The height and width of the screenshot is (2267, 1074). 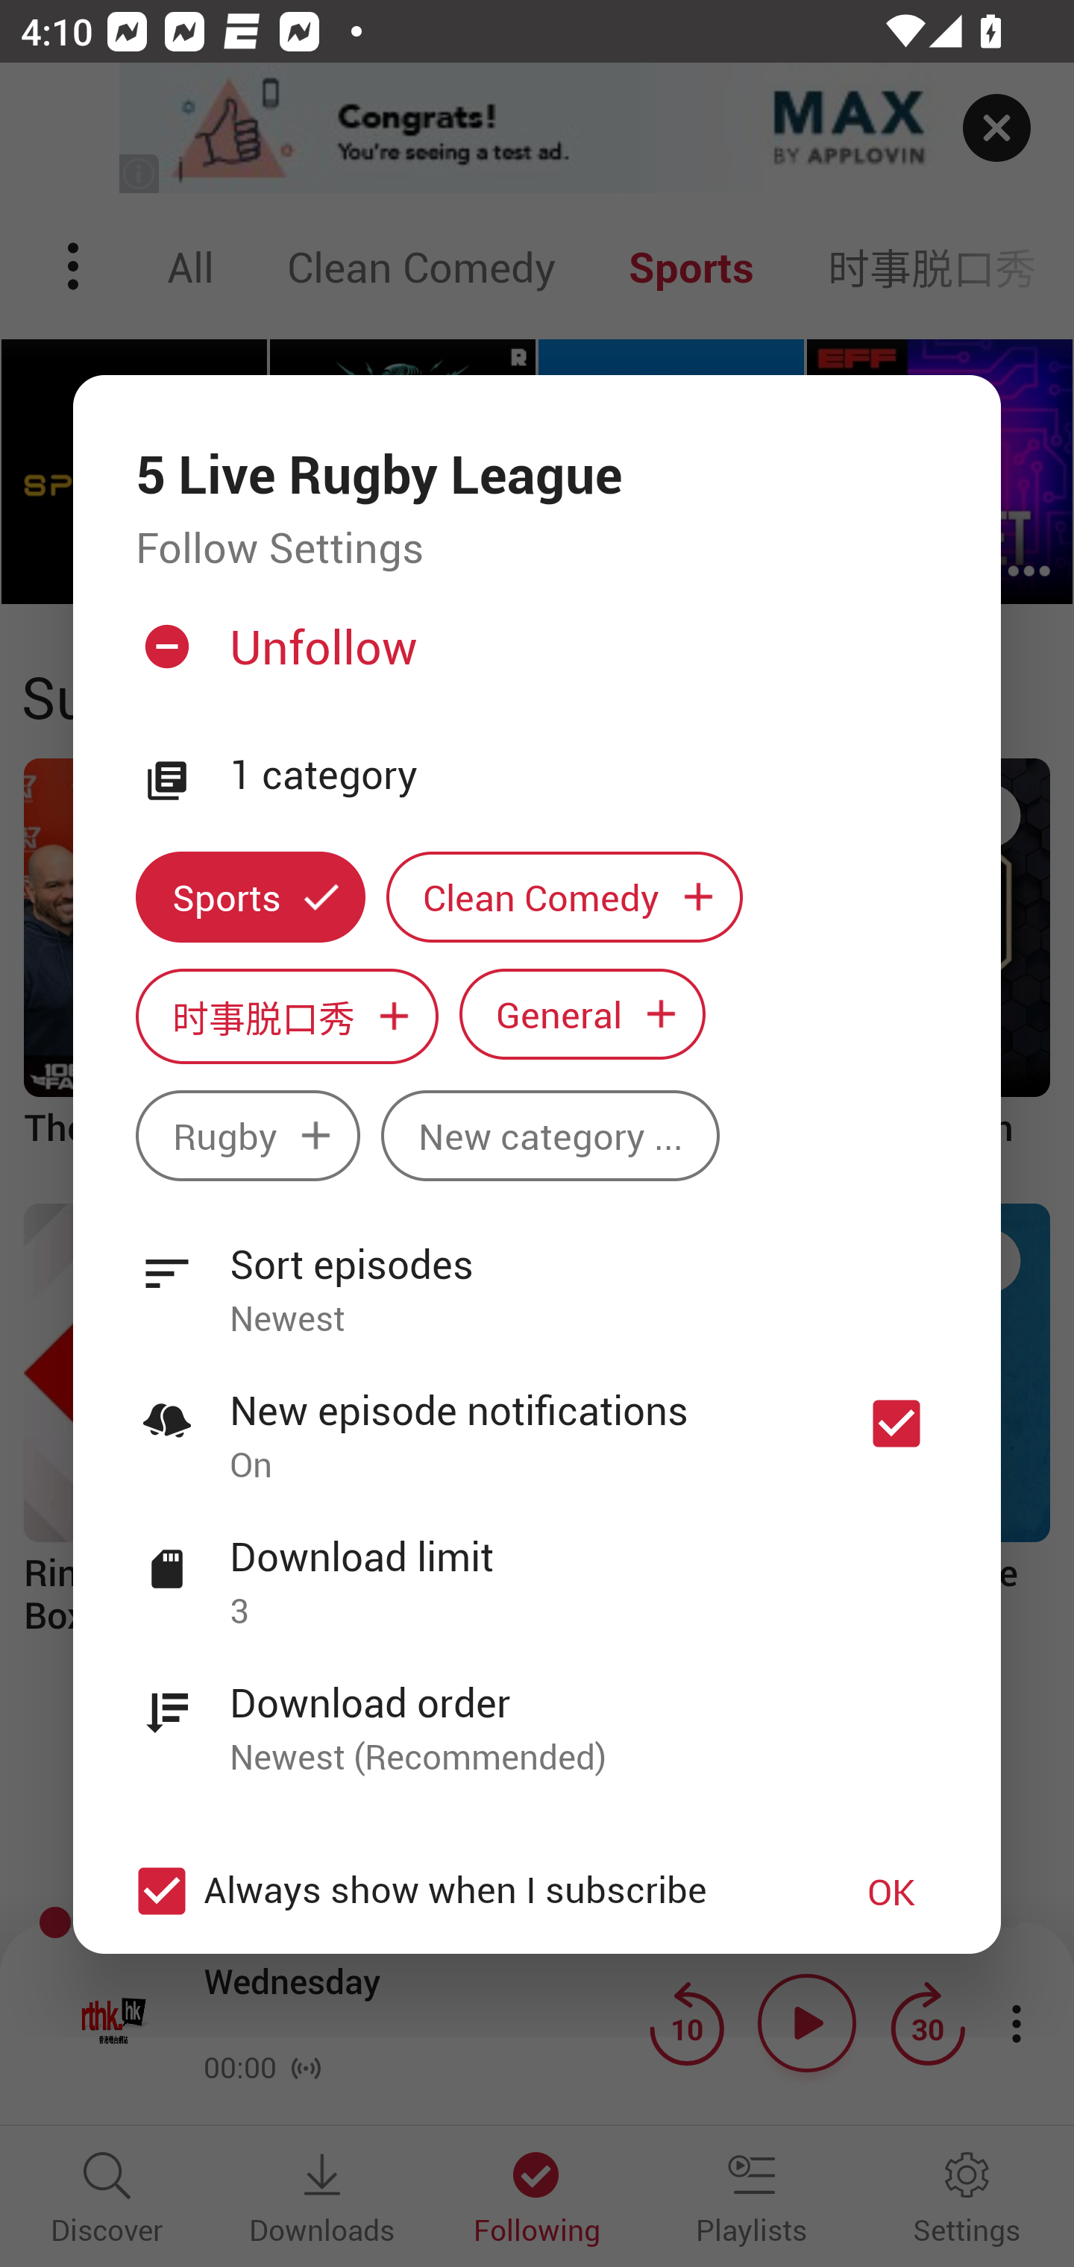 I want to click on 1 category, so click(x=584, y=776).